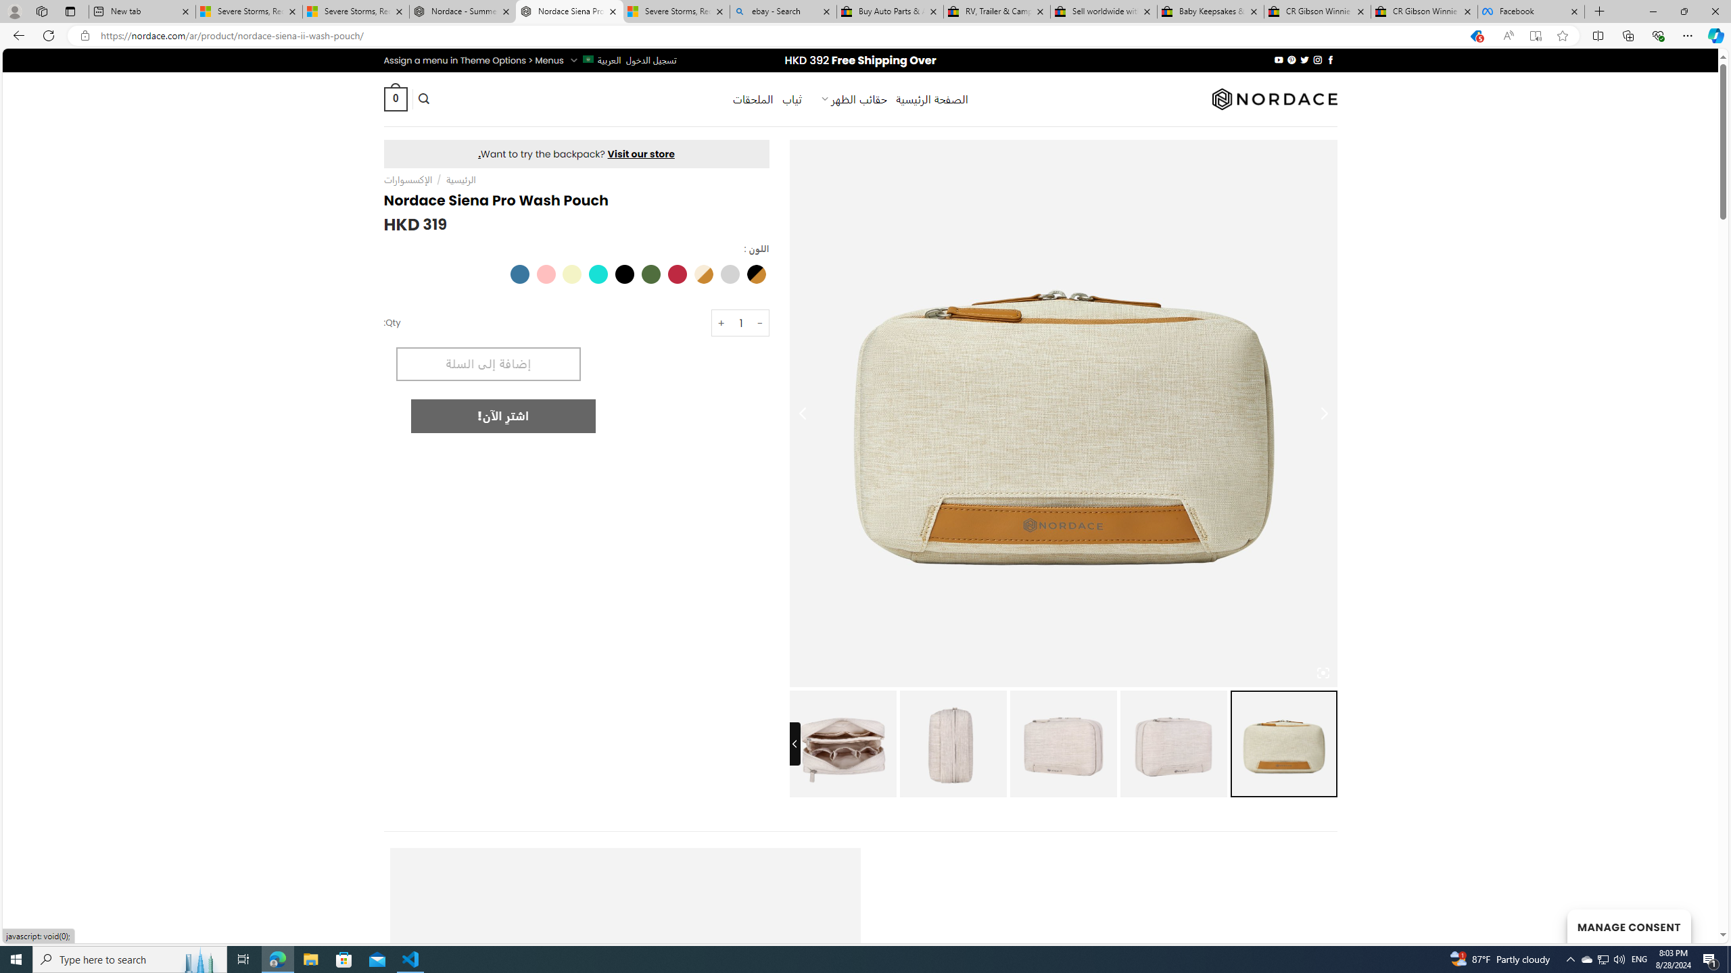 This screenshot has height=973, width=1731. Describe the element at coordinates (1323, 673) in the screenshot. I see `Class: iconic-woothumbs-fullscreen` at that location.